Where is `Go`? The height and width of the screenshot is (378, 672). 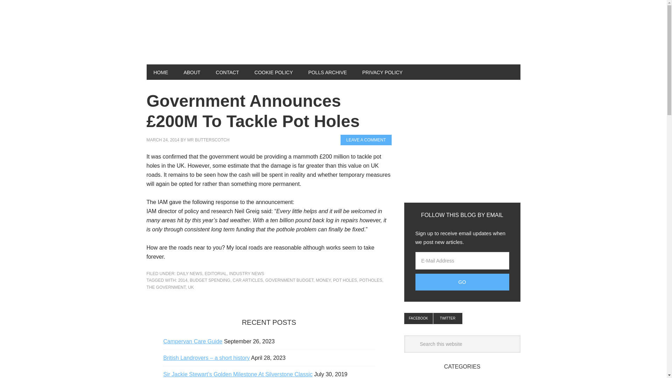
Go is located at coordinates (462, 282).